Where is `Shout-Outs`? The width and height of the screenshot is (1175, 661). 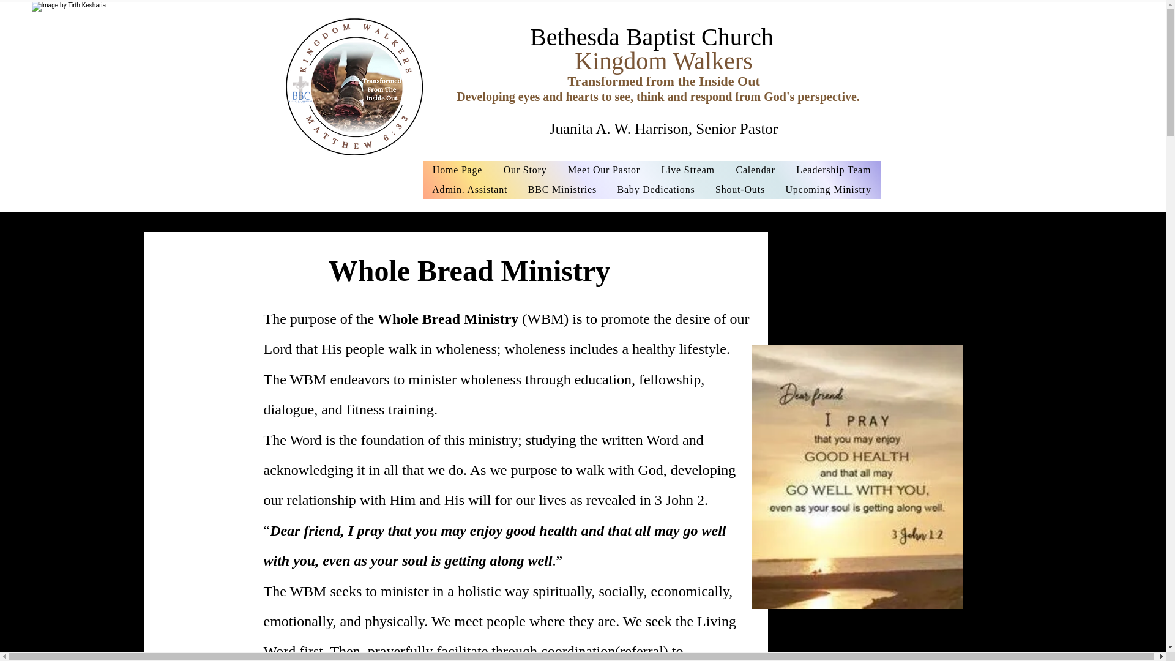 Shout-Outs is located at coordinates (740, 190).